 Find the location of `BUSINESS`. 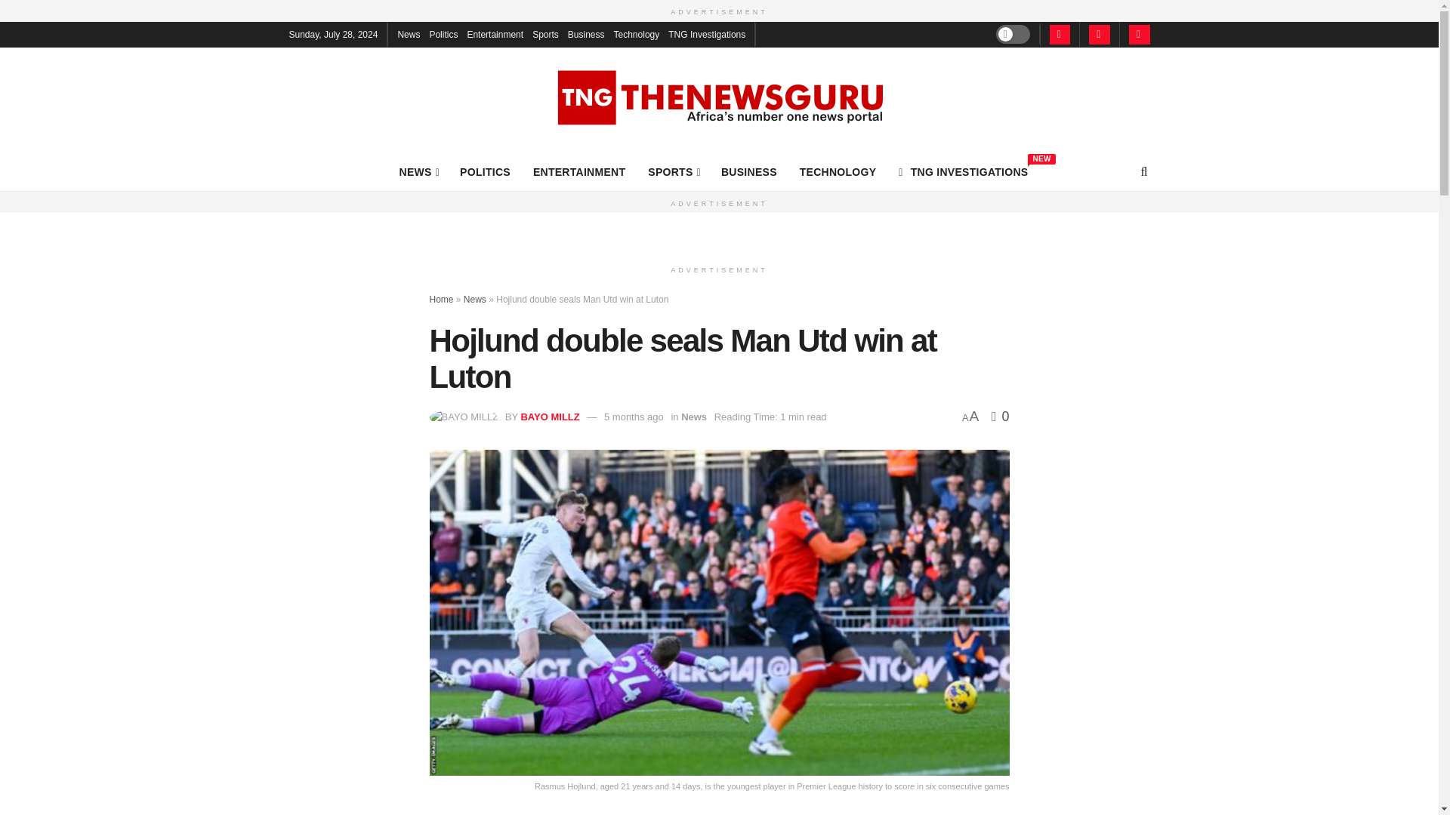

BUSINESS is located at coordinates (409, 33).